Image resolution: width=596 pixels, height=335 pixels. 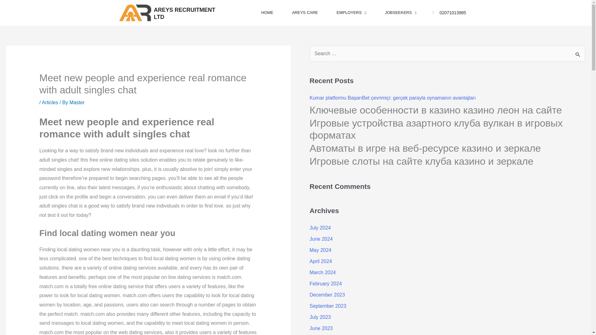 What do you see at coordinates (77, 102) in the screenshot?
I see `Master` at bounding box center [77, 102].